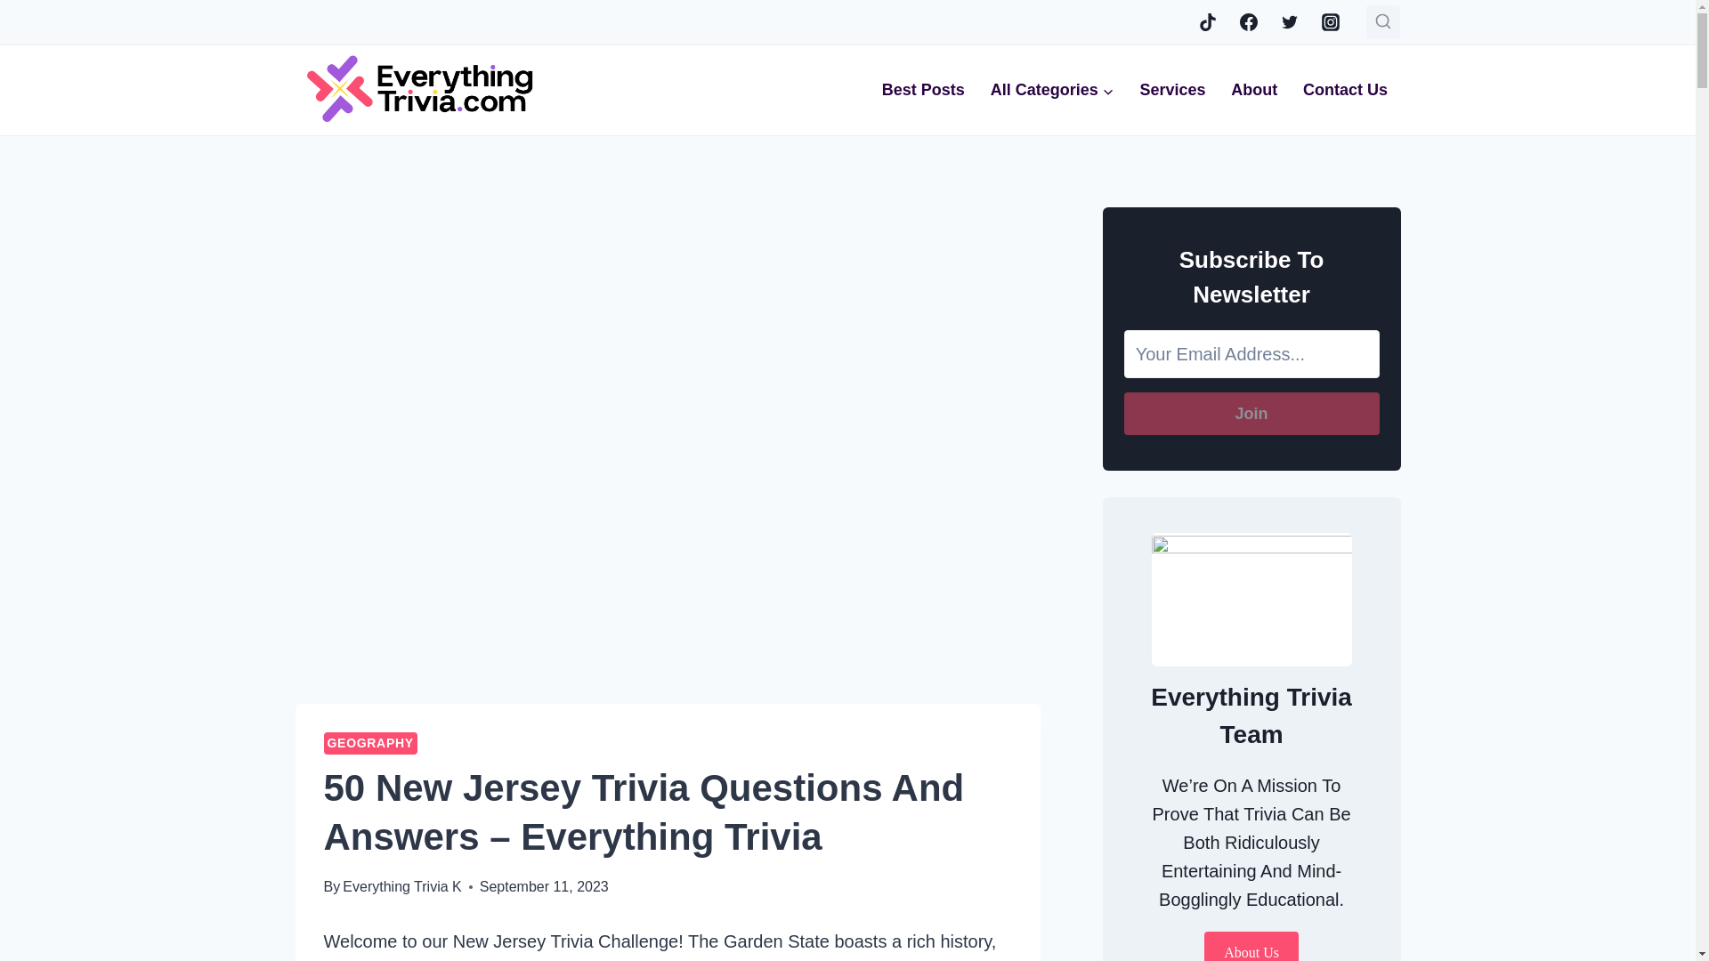 This screenshot has height=961, width=1709. What do you see at coordinates (402, 886) in the screenshot?
I see `Everything Trivia K` at bounding box center [402, 886].